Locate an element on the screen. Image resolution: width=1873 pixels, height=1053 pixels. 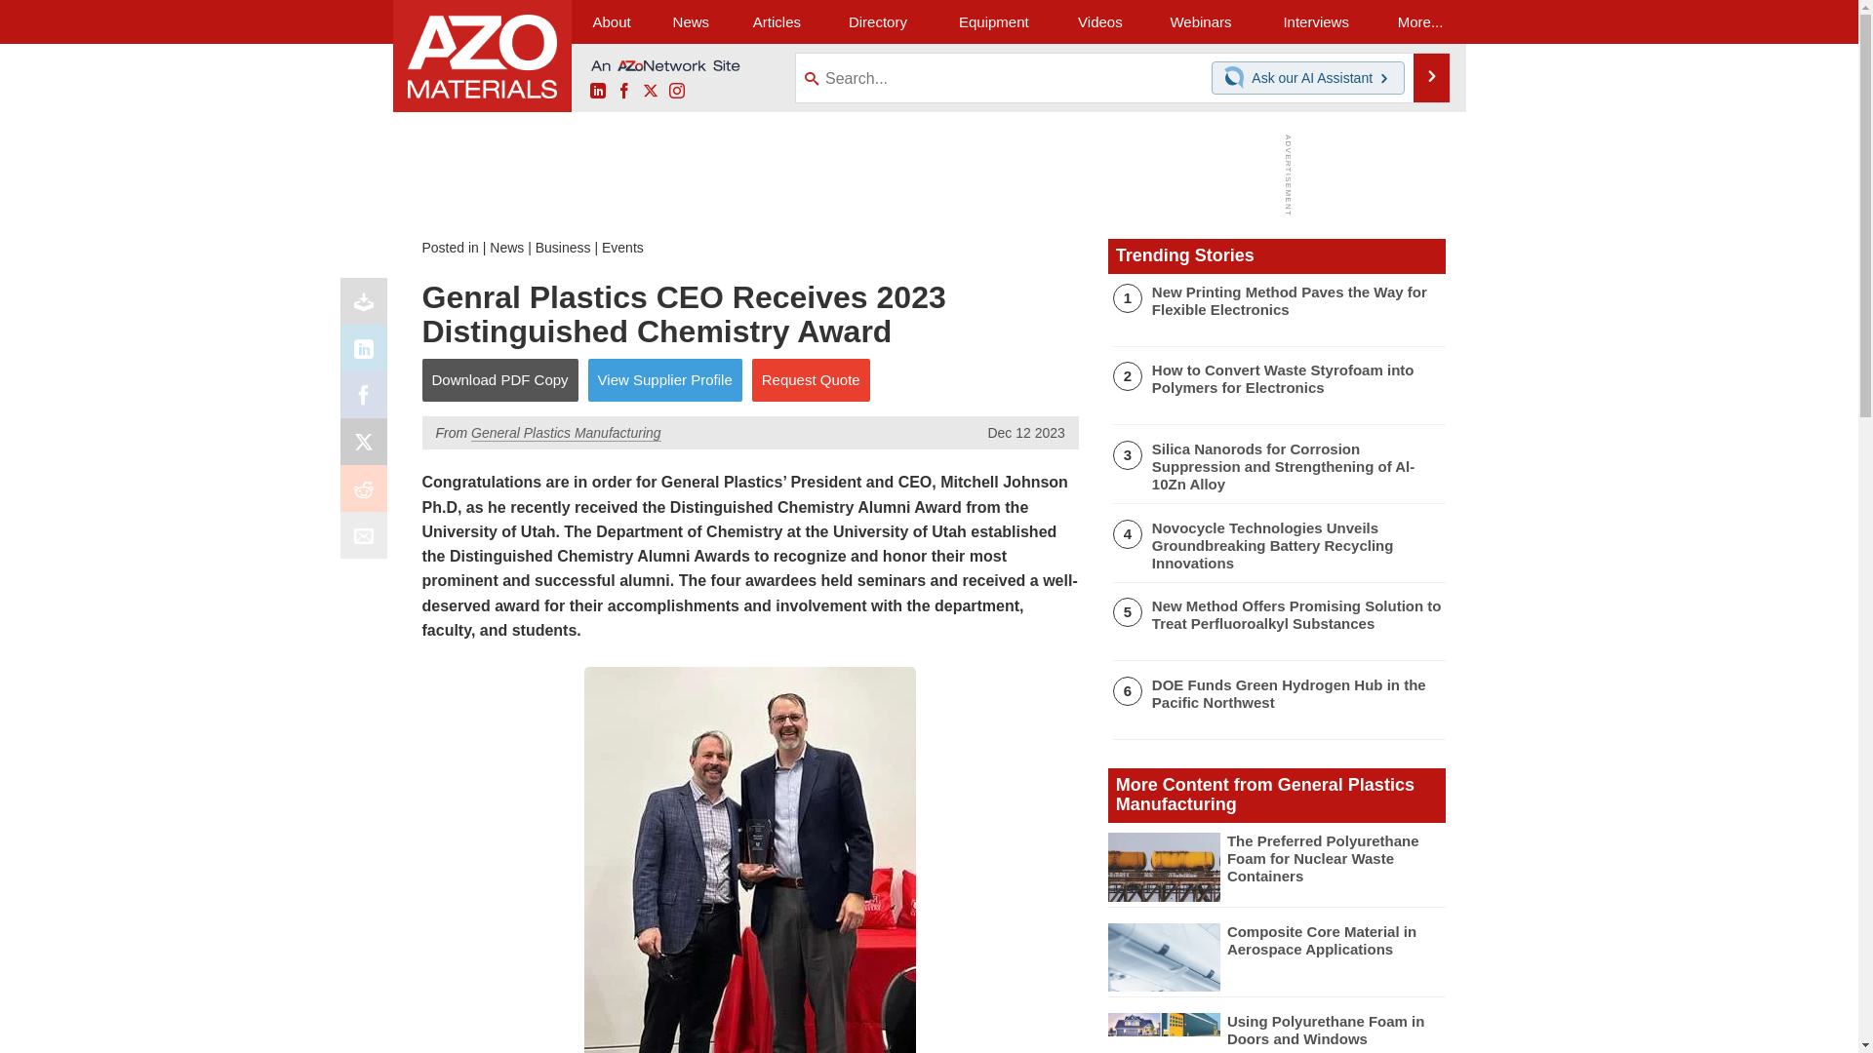
Instagram is located at coordinates (677, 92).